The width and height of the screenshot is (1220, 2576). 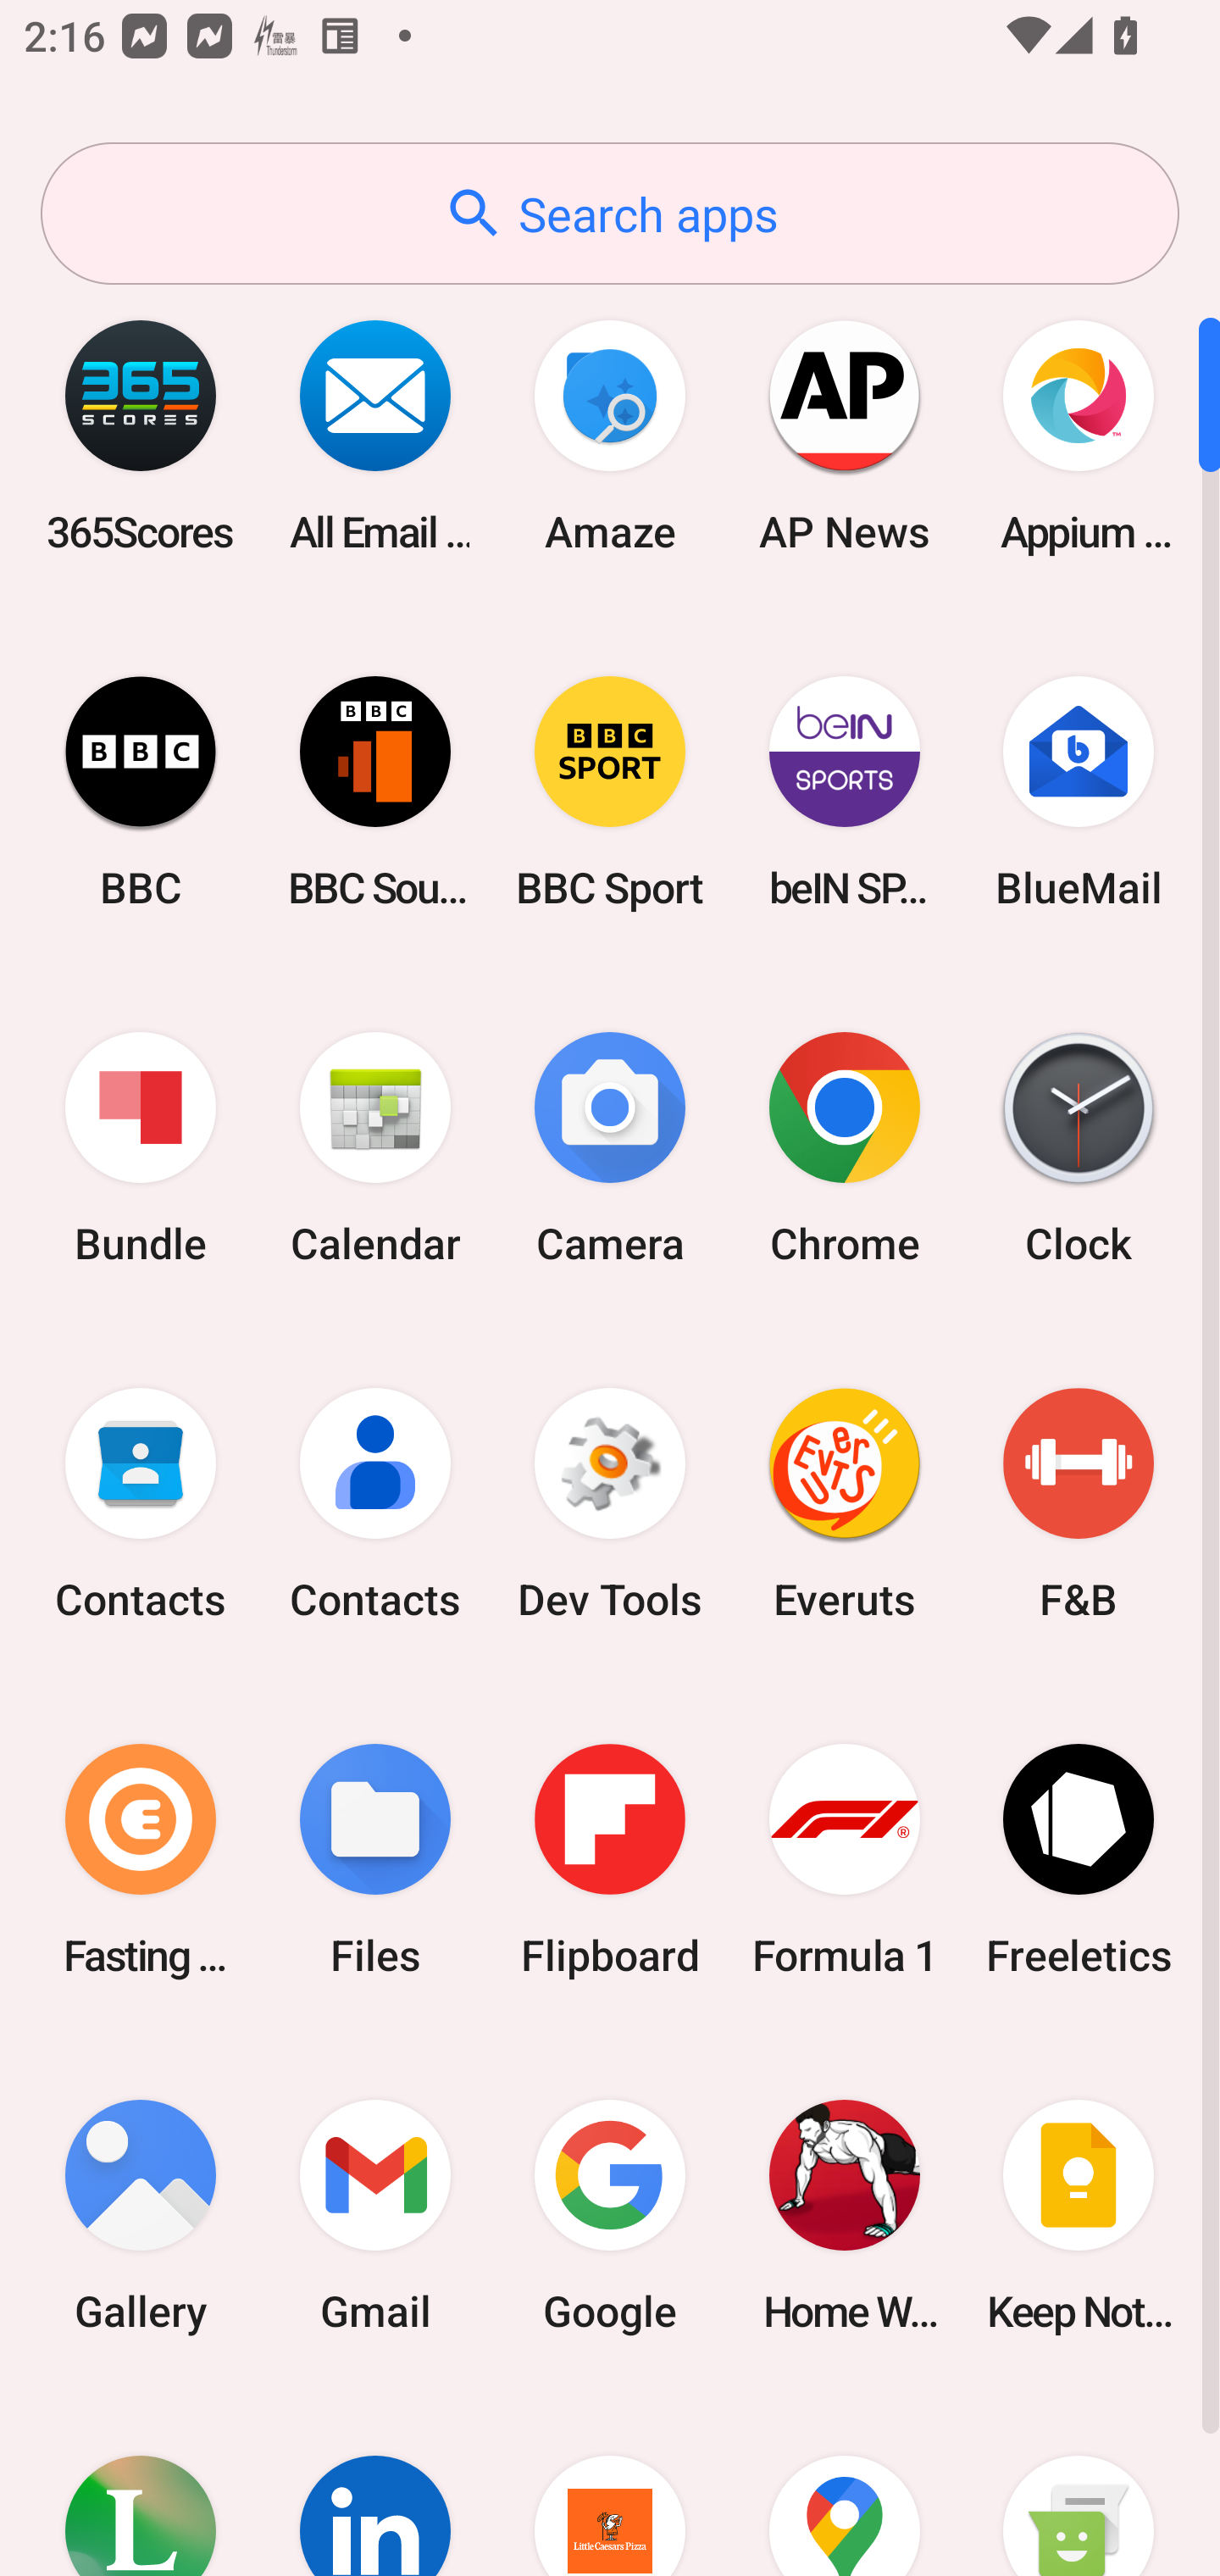 I want to click on LinkedIn, so click(x=375, y=2484).